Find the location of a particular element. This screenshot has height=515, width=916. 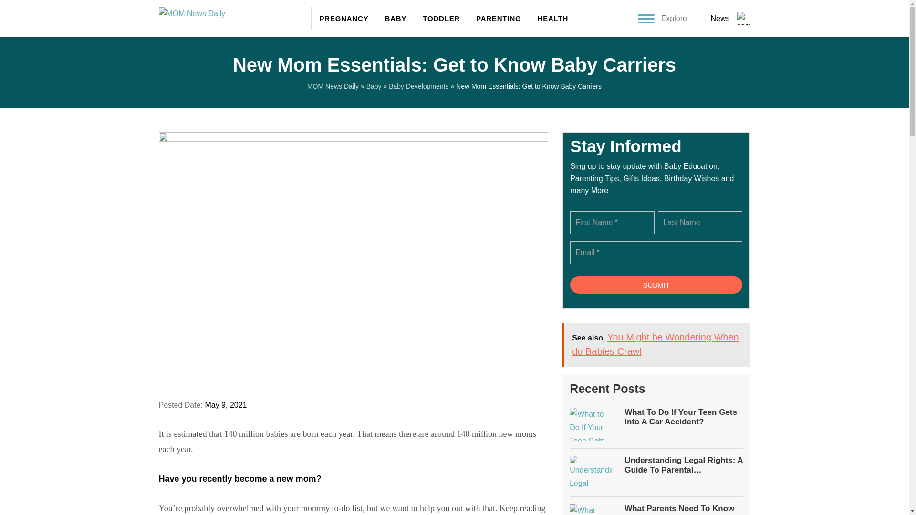

PARENTING is located at coordinates (499, 18).